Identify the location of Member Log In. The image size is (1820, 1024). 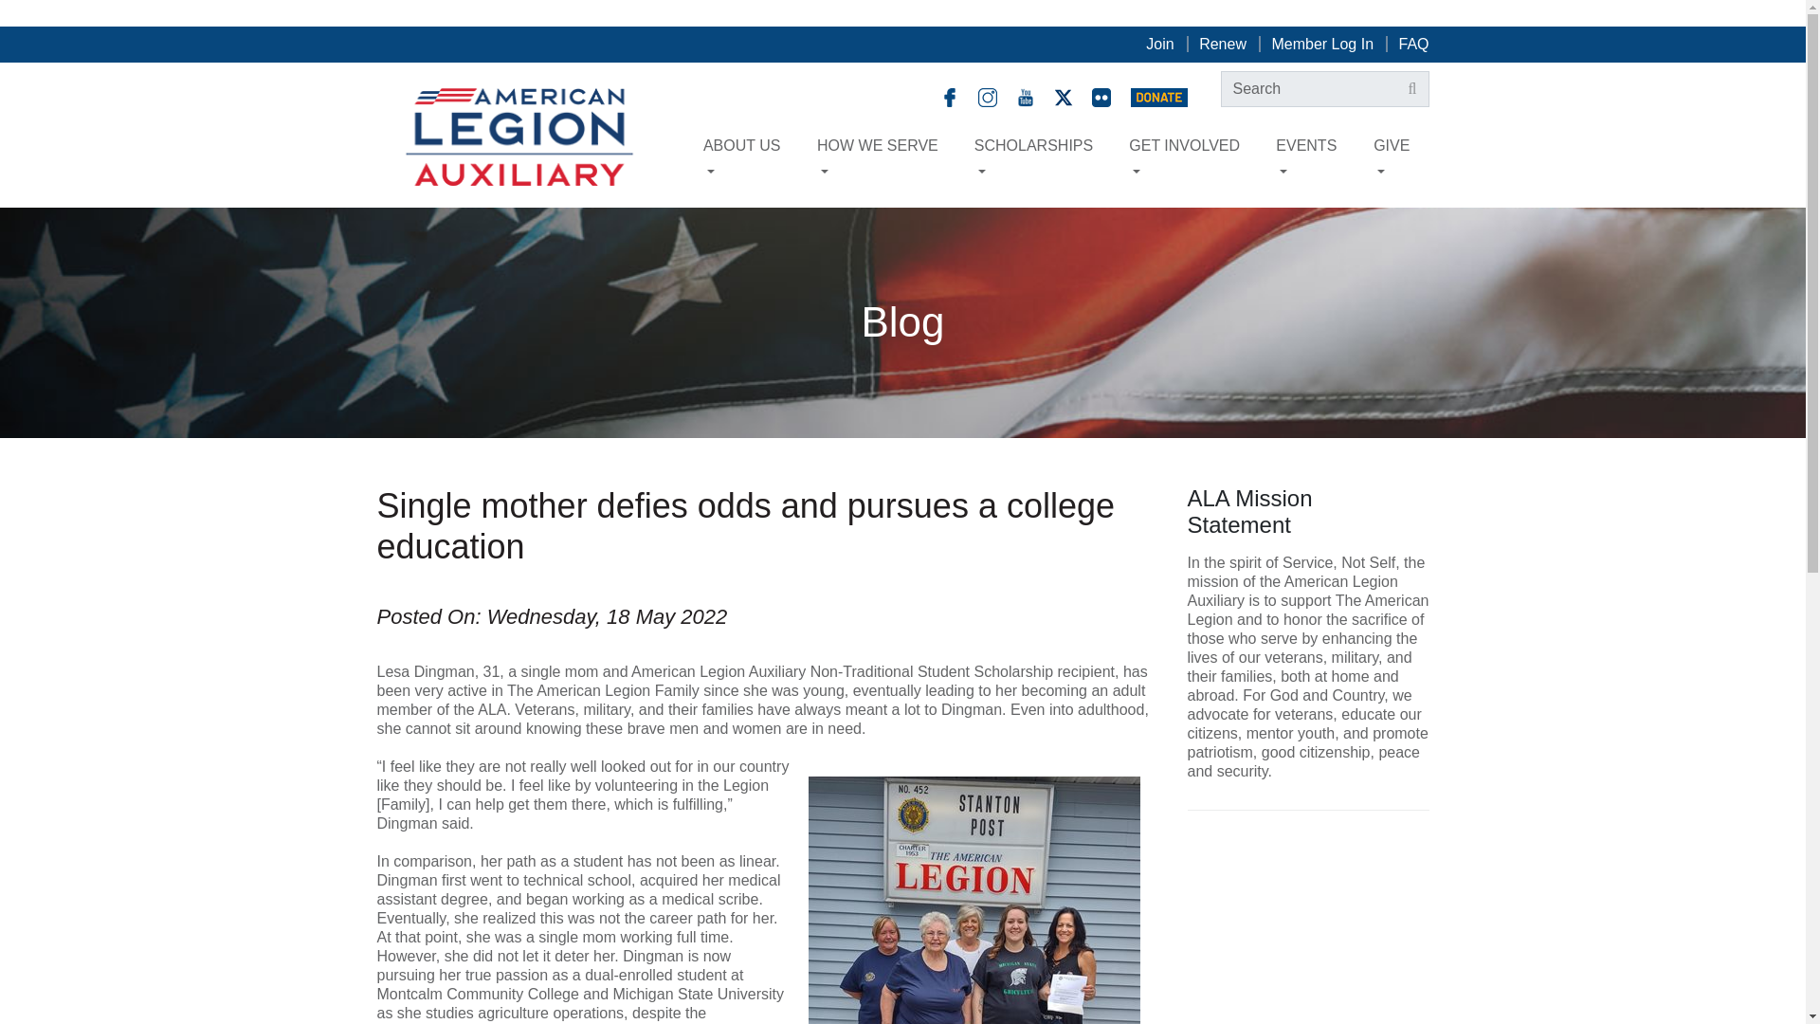
(1321, 44).